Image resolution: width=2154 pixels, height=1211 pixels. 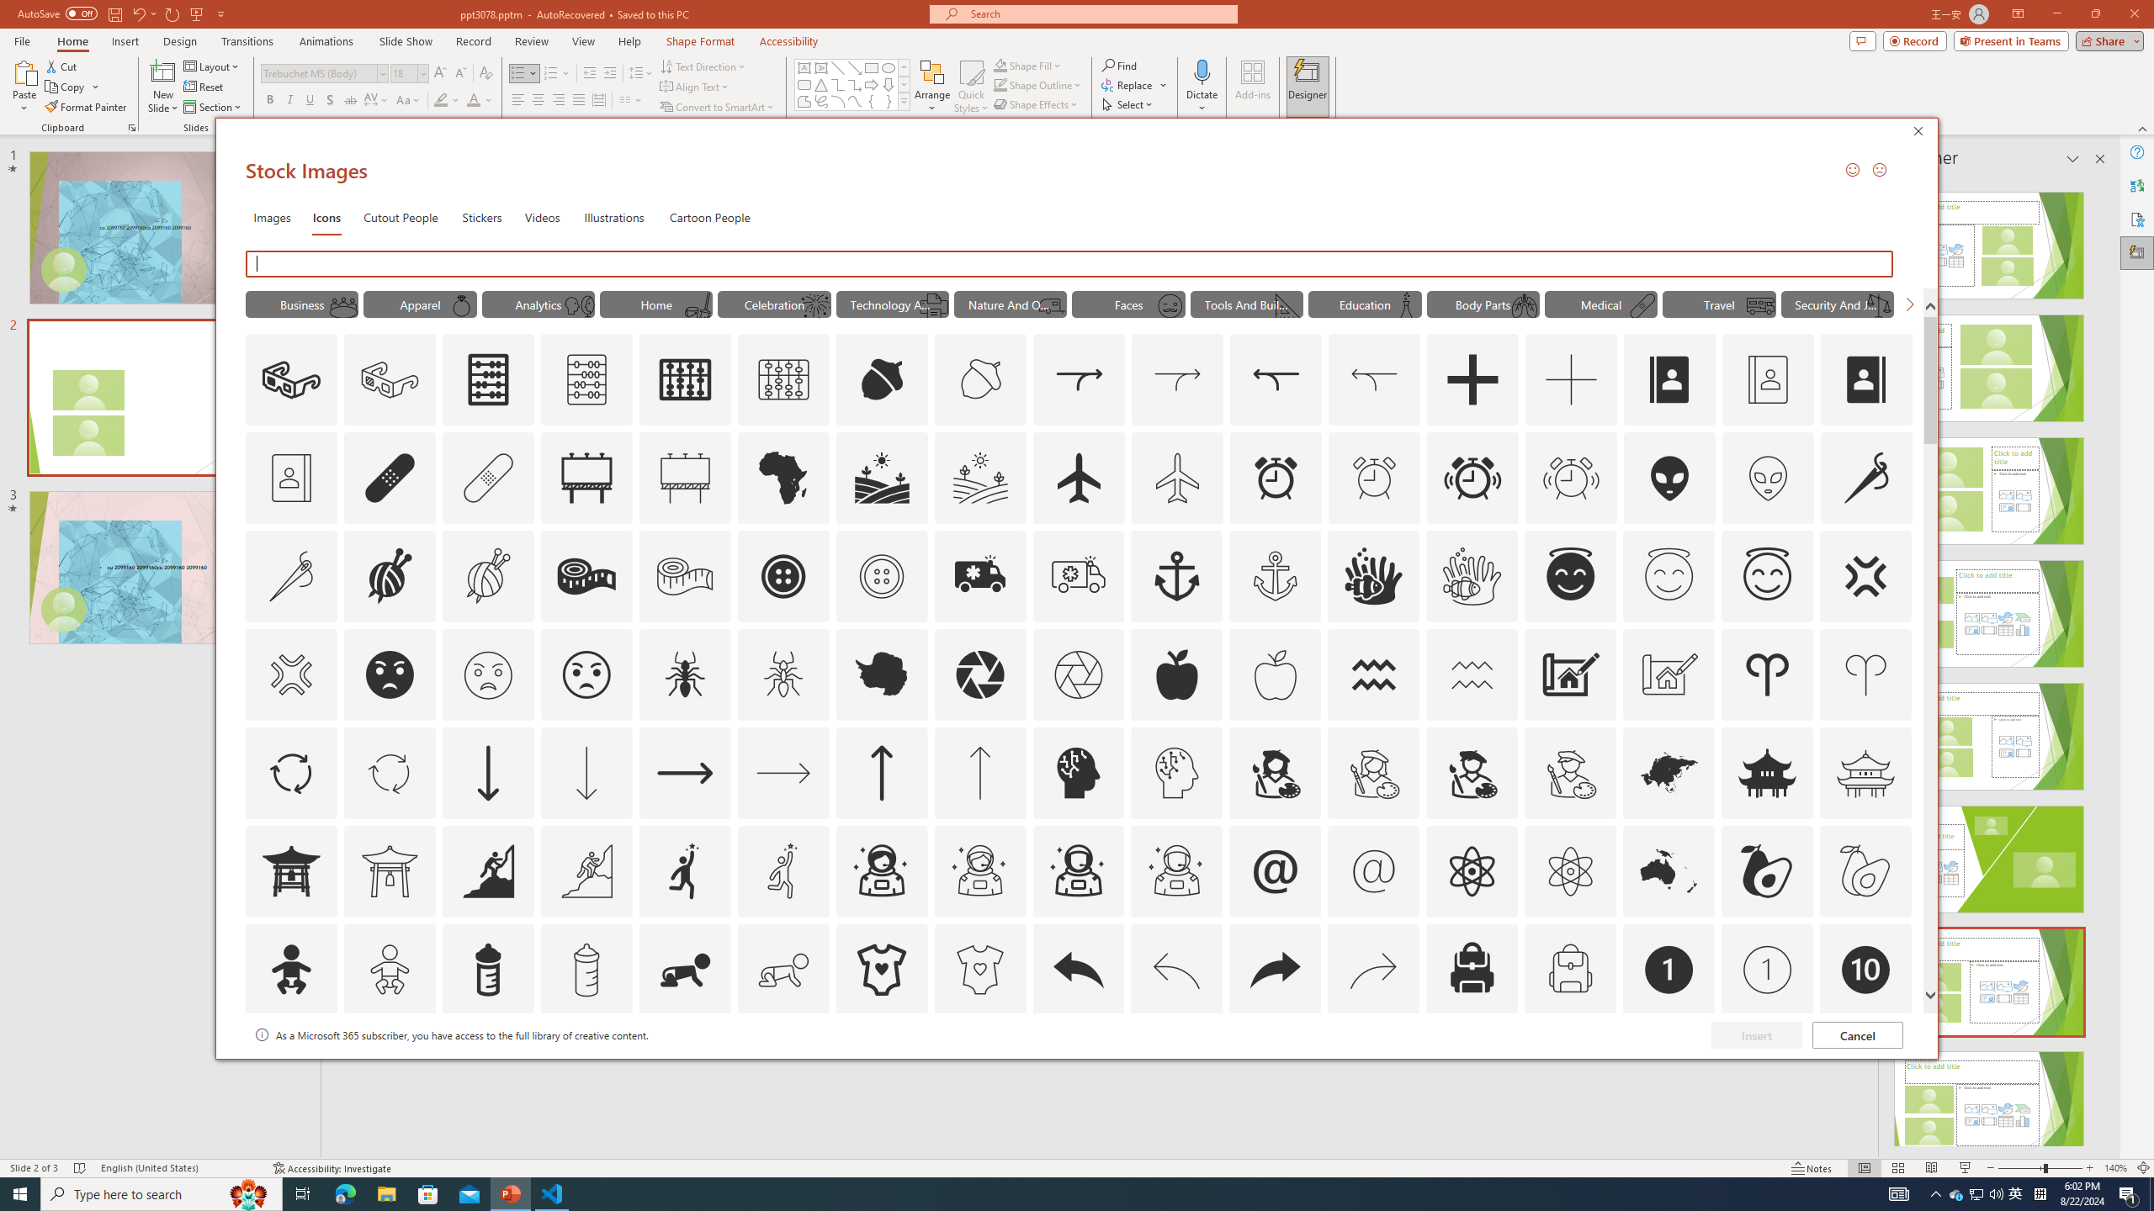 I want to click on Cartoon People, so click(x=710, y=217).